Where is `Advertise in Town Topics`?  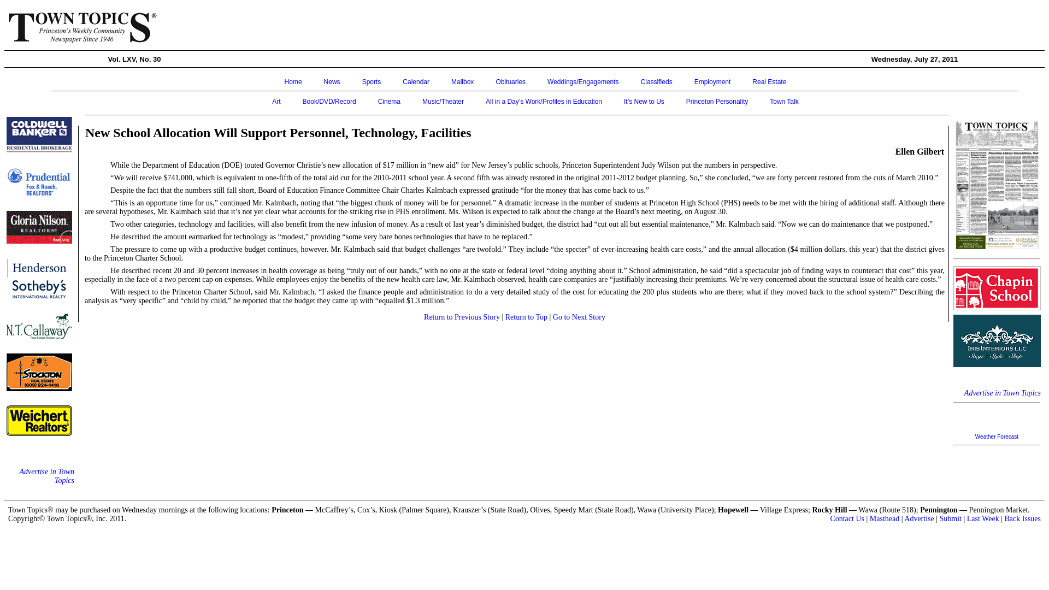 Advertise in Town Topics is located at coordinates (46, 380).